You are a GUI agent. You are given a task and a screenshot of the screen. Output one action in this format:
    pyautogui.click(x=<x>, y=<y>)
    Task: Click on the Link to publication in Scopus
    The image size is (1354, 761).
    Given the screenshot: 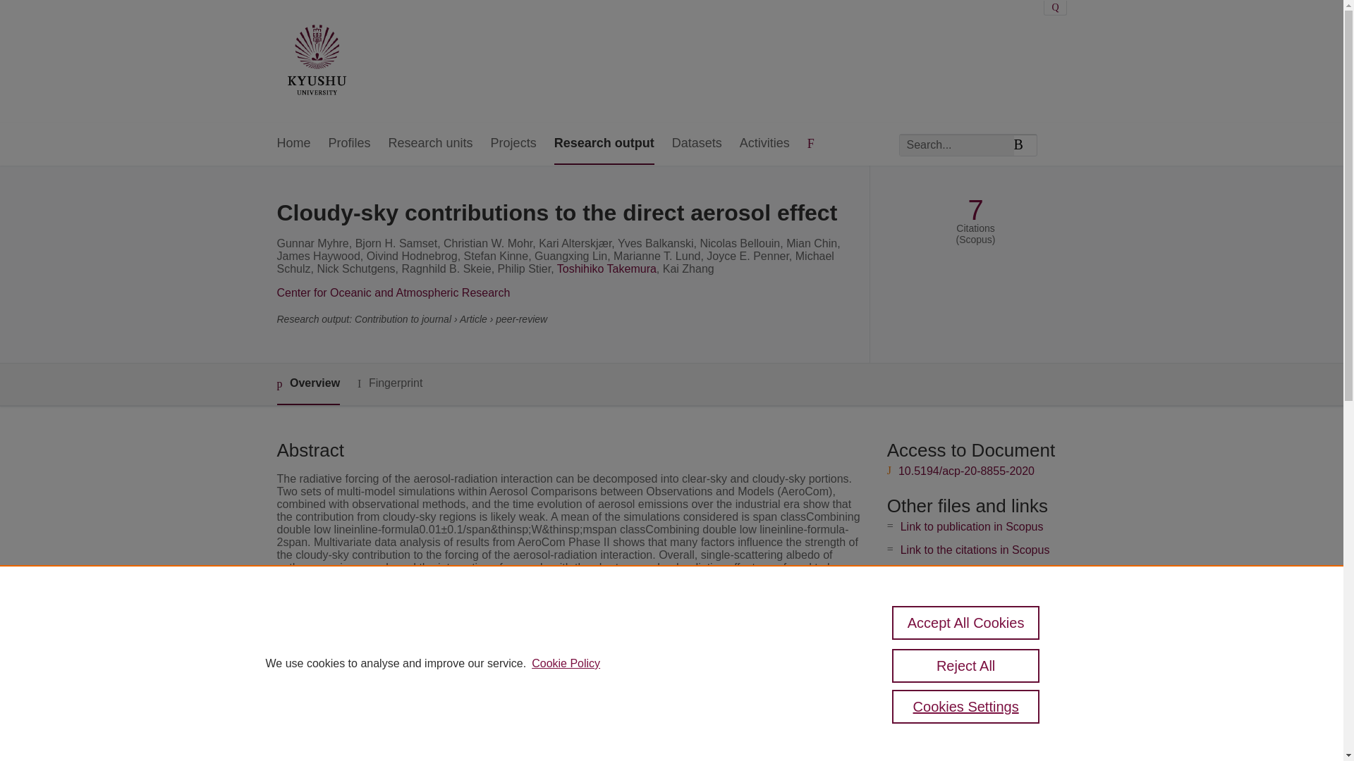 What is the action you would take?
    pyautogui.click(x=972, y=526)
    